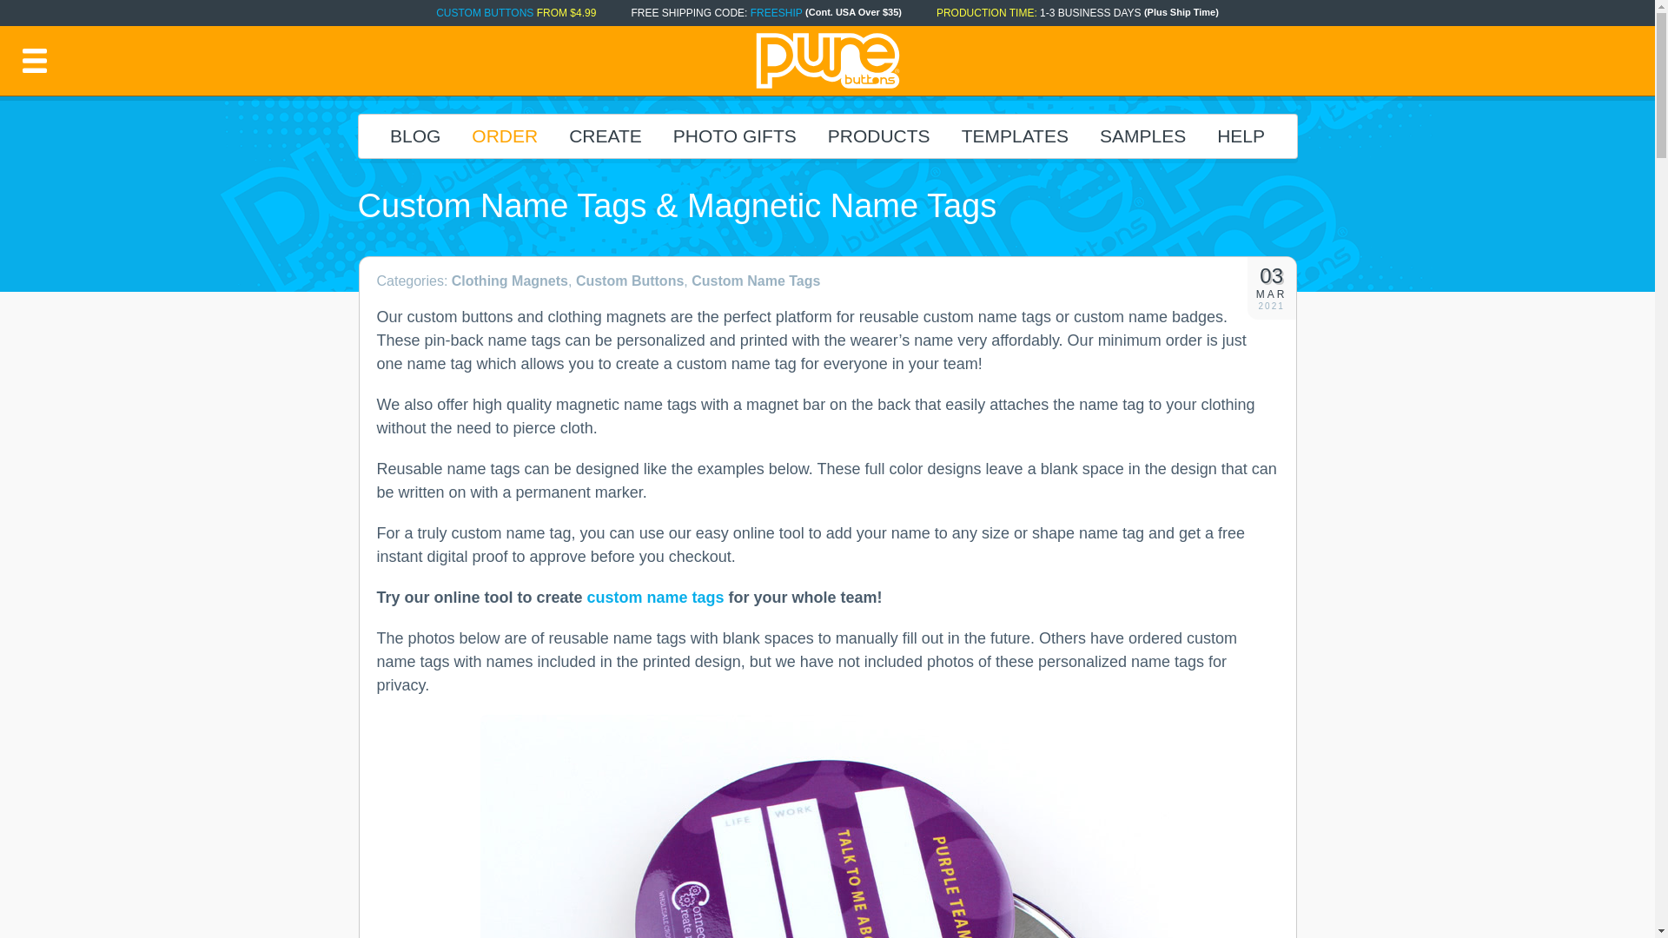 The image size is (1668, 938). What do you see at coordinates (1142, 135) in the screenshot?
I see `SAMPLES` at bounding box center [1142, 135].